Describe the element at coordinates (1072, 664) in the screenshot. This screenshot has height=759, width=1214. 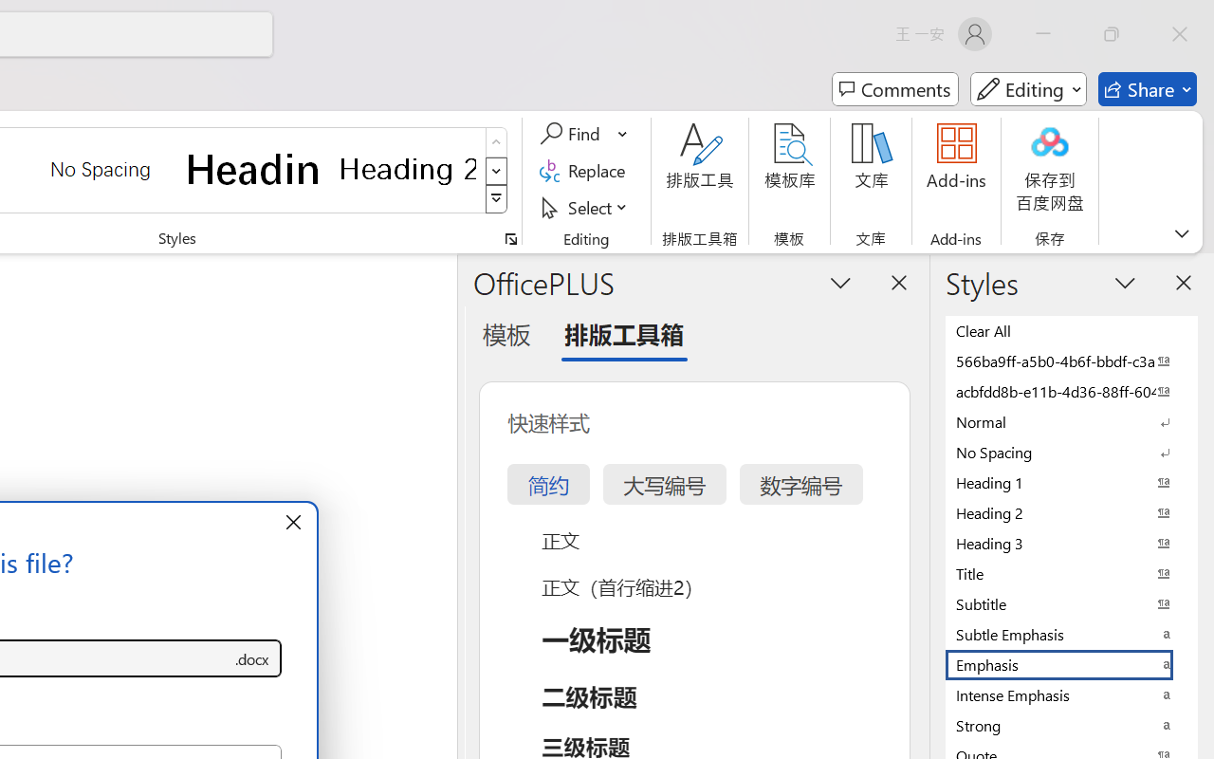
I see `Emphasis` at that location.